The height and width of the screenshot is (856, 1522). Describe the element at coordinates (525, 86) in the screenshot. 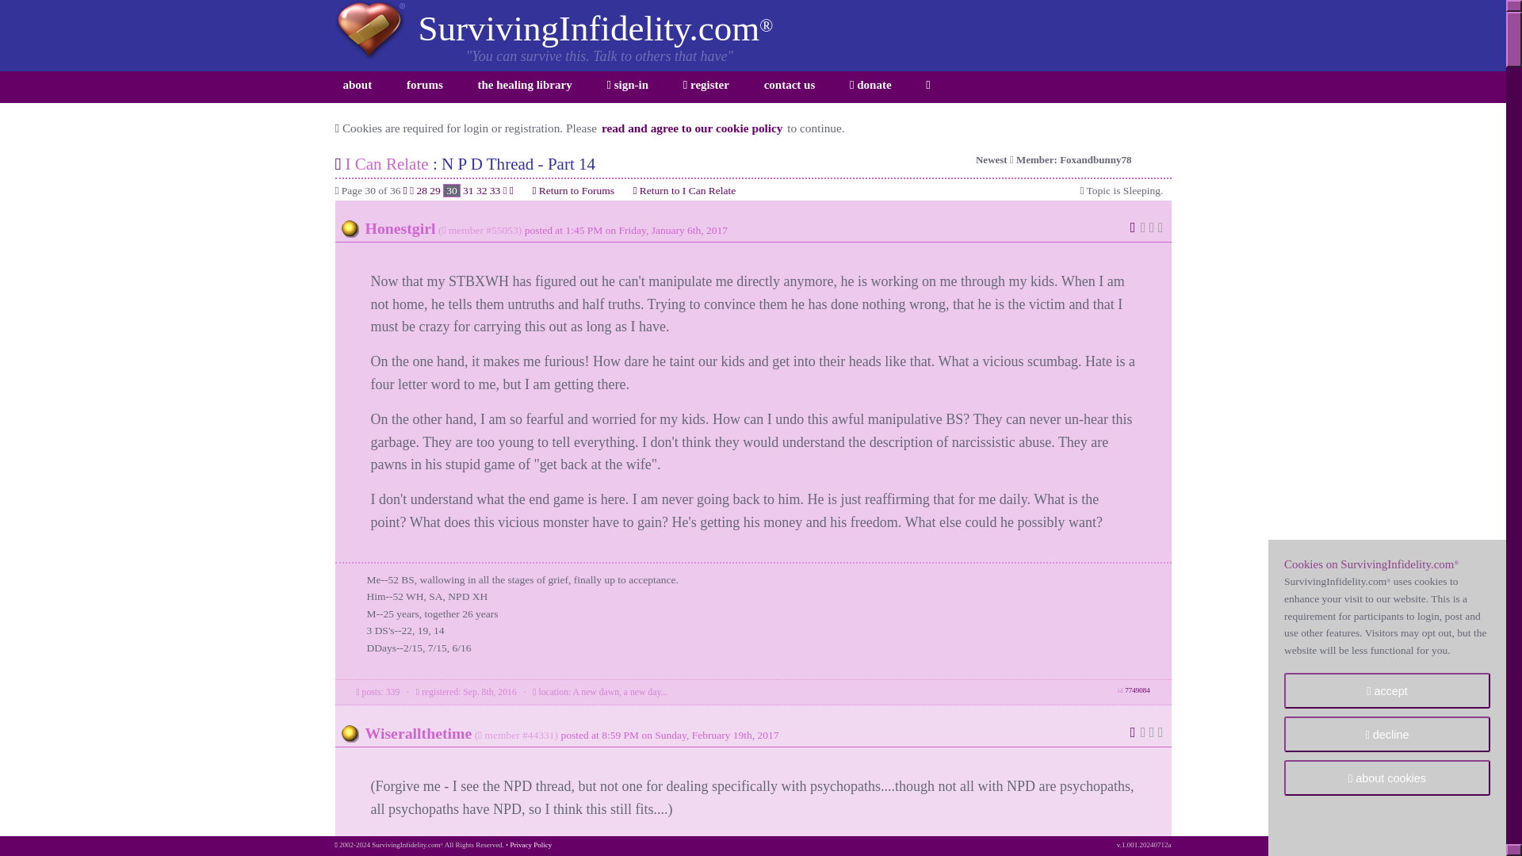

I see `the healing library` at that location.